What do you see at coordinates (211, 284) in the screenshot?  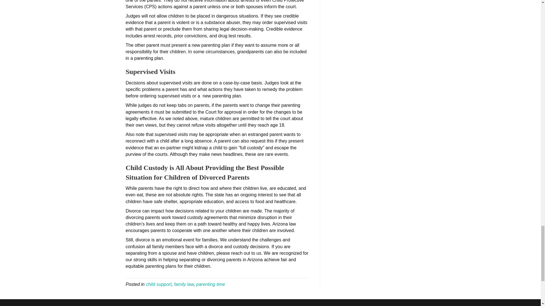 I see `parenting time` at bounding box center [211, 284].